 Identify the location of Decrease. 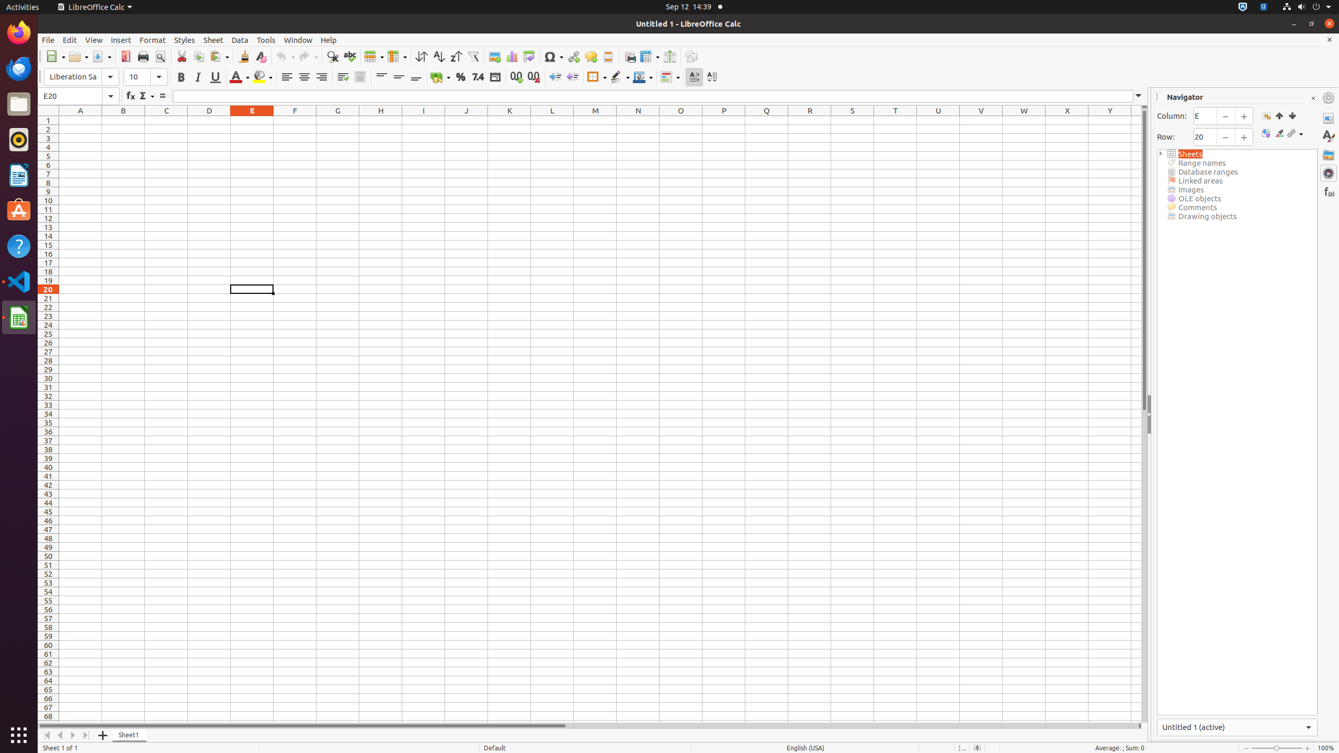
(572, 77).